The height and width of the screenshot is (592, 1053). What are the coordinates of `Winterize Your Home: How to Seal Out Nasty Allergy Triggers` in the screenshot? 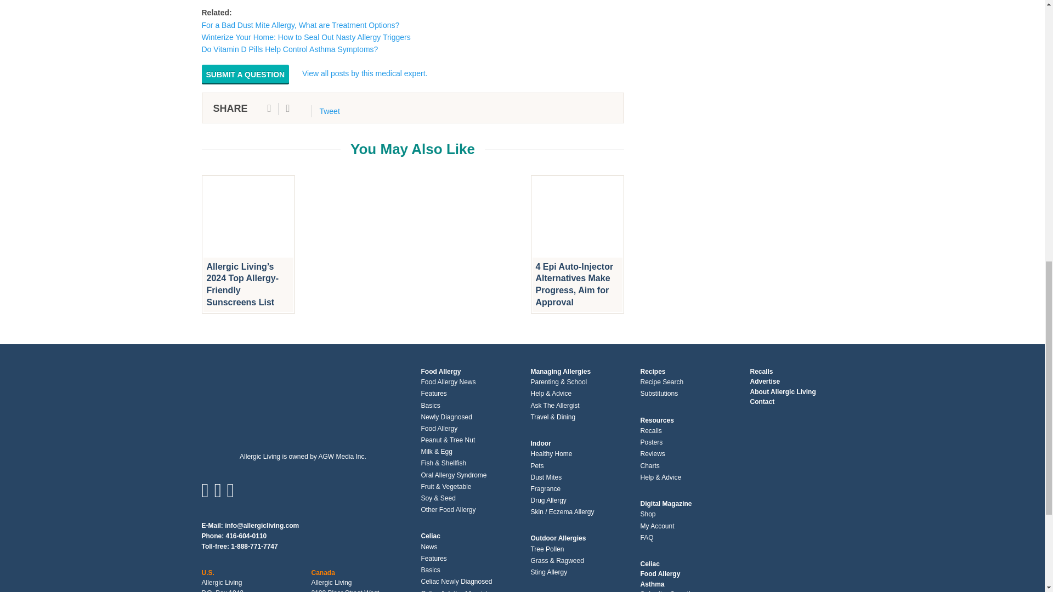 It's located at (306, 37).